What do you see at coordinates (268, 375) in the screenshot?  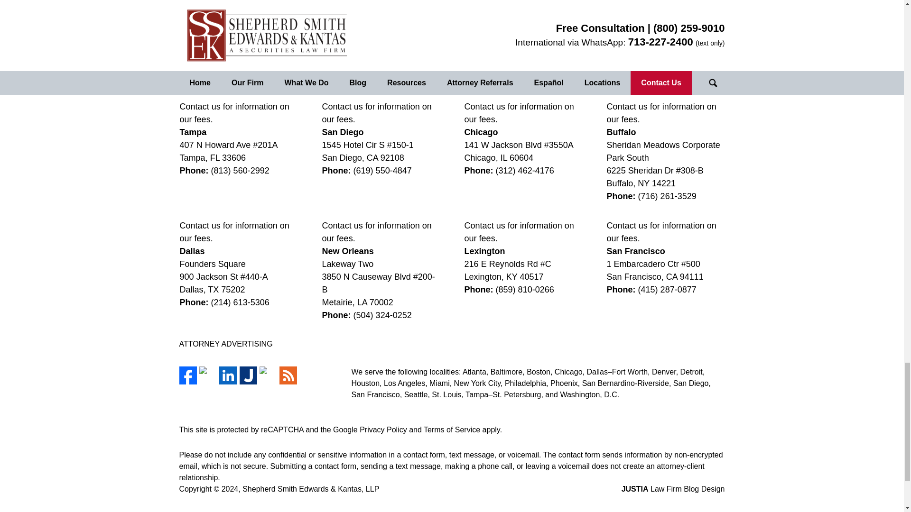 I see `YouTube` at bounding box center [268, 375].